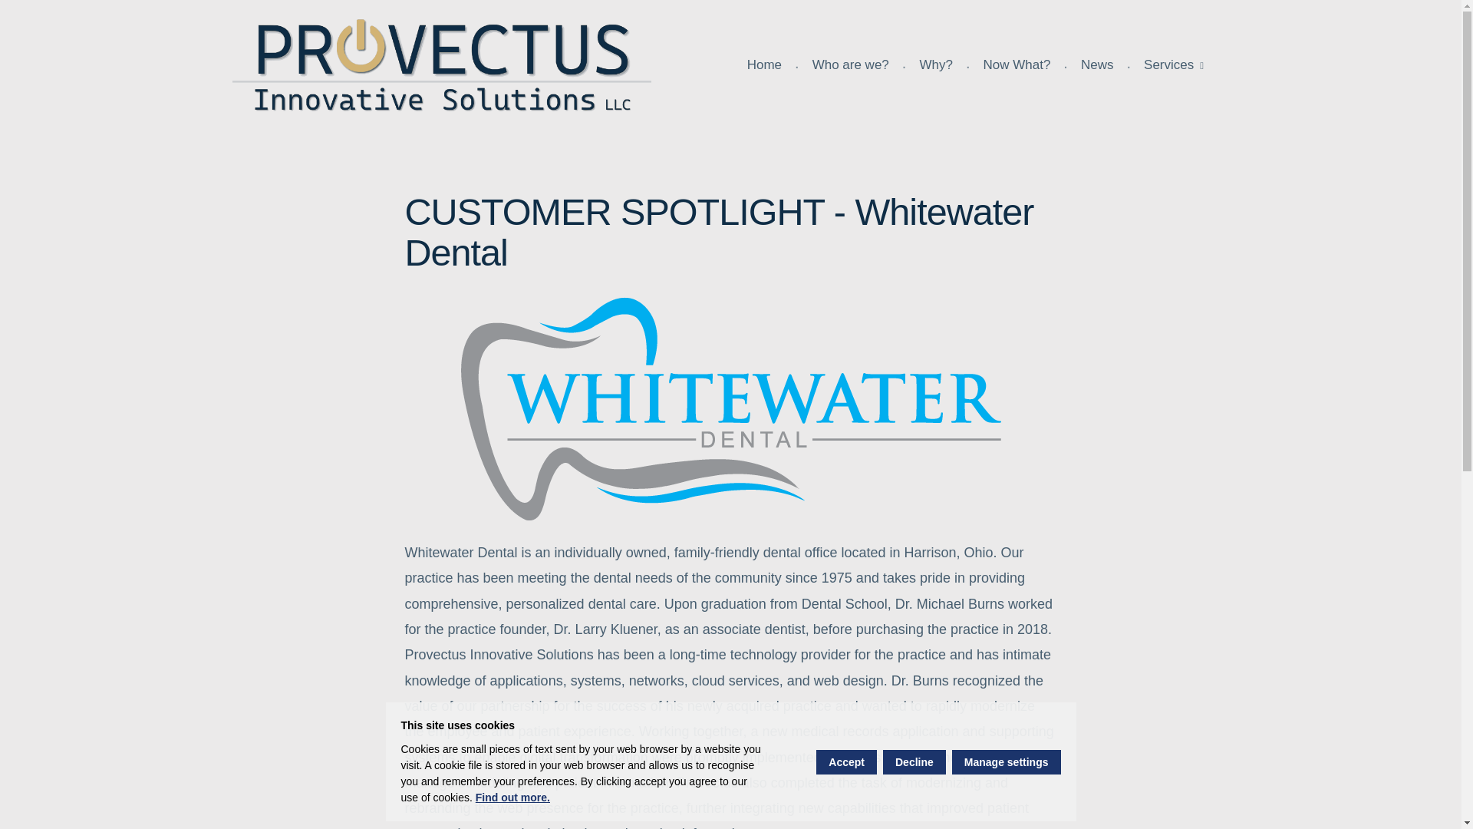 The image size is (1473, 829). Describe the element at coordinates (1097, 64) in the screenshot. I see `News` at that location.